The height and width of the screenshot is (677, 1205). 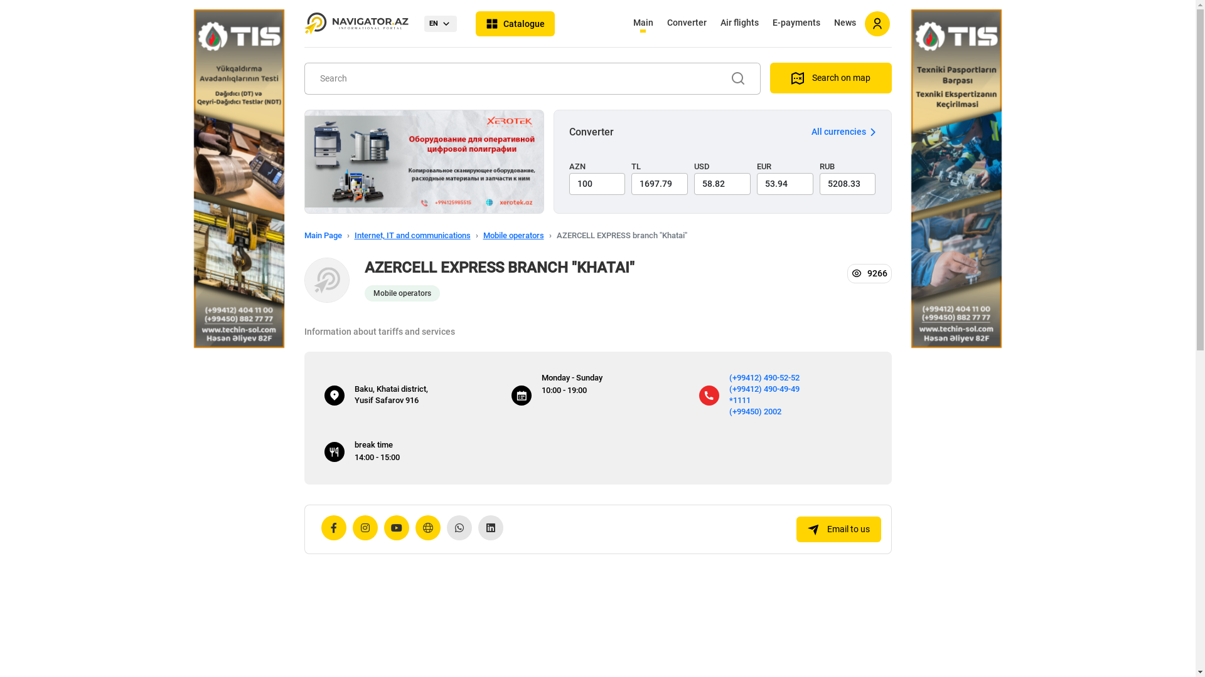 What do you see at coordinates (643, 24) in the screenshot?
I see `Main` at bounding box center [643, 24].